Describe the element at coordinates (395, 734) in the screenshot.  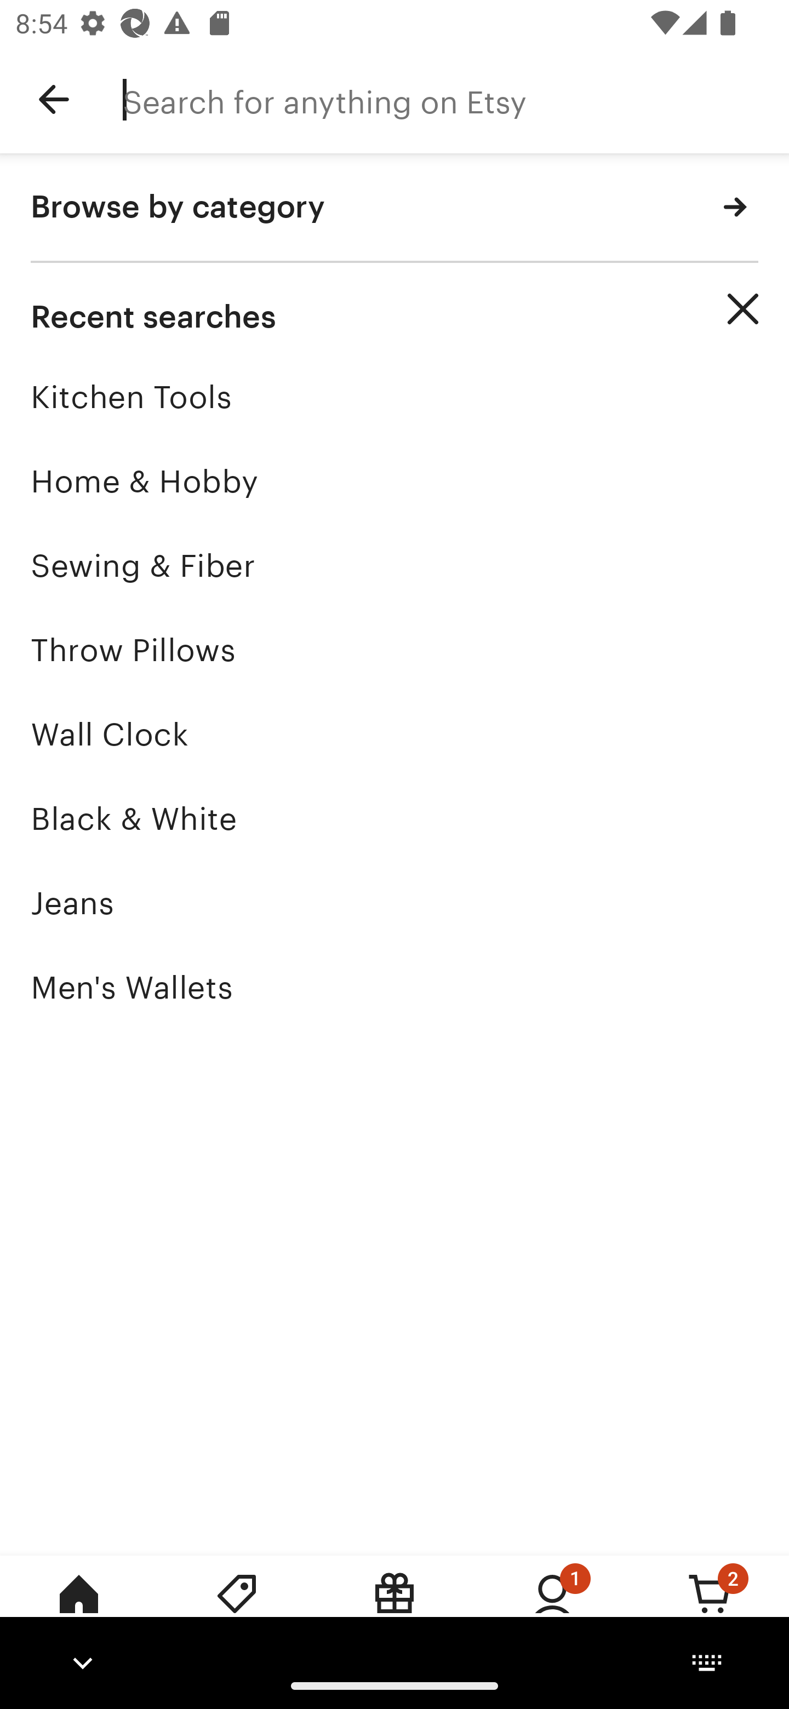
I see `Wall Clock` at that location.